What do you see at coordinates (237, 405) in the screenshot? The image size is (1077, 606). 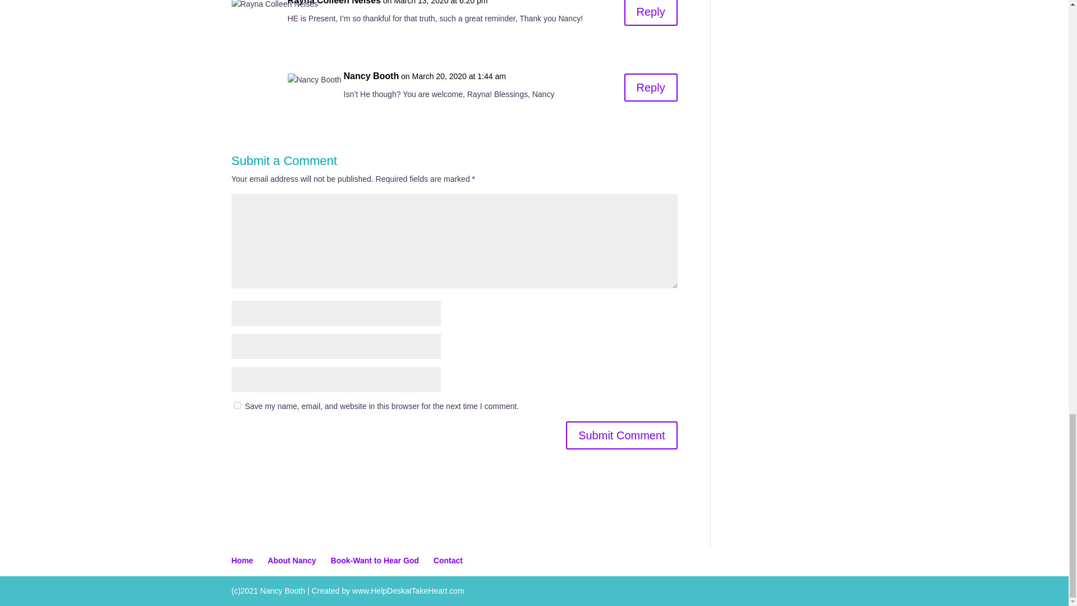 I see `yes` at bounding box center [237, 405].